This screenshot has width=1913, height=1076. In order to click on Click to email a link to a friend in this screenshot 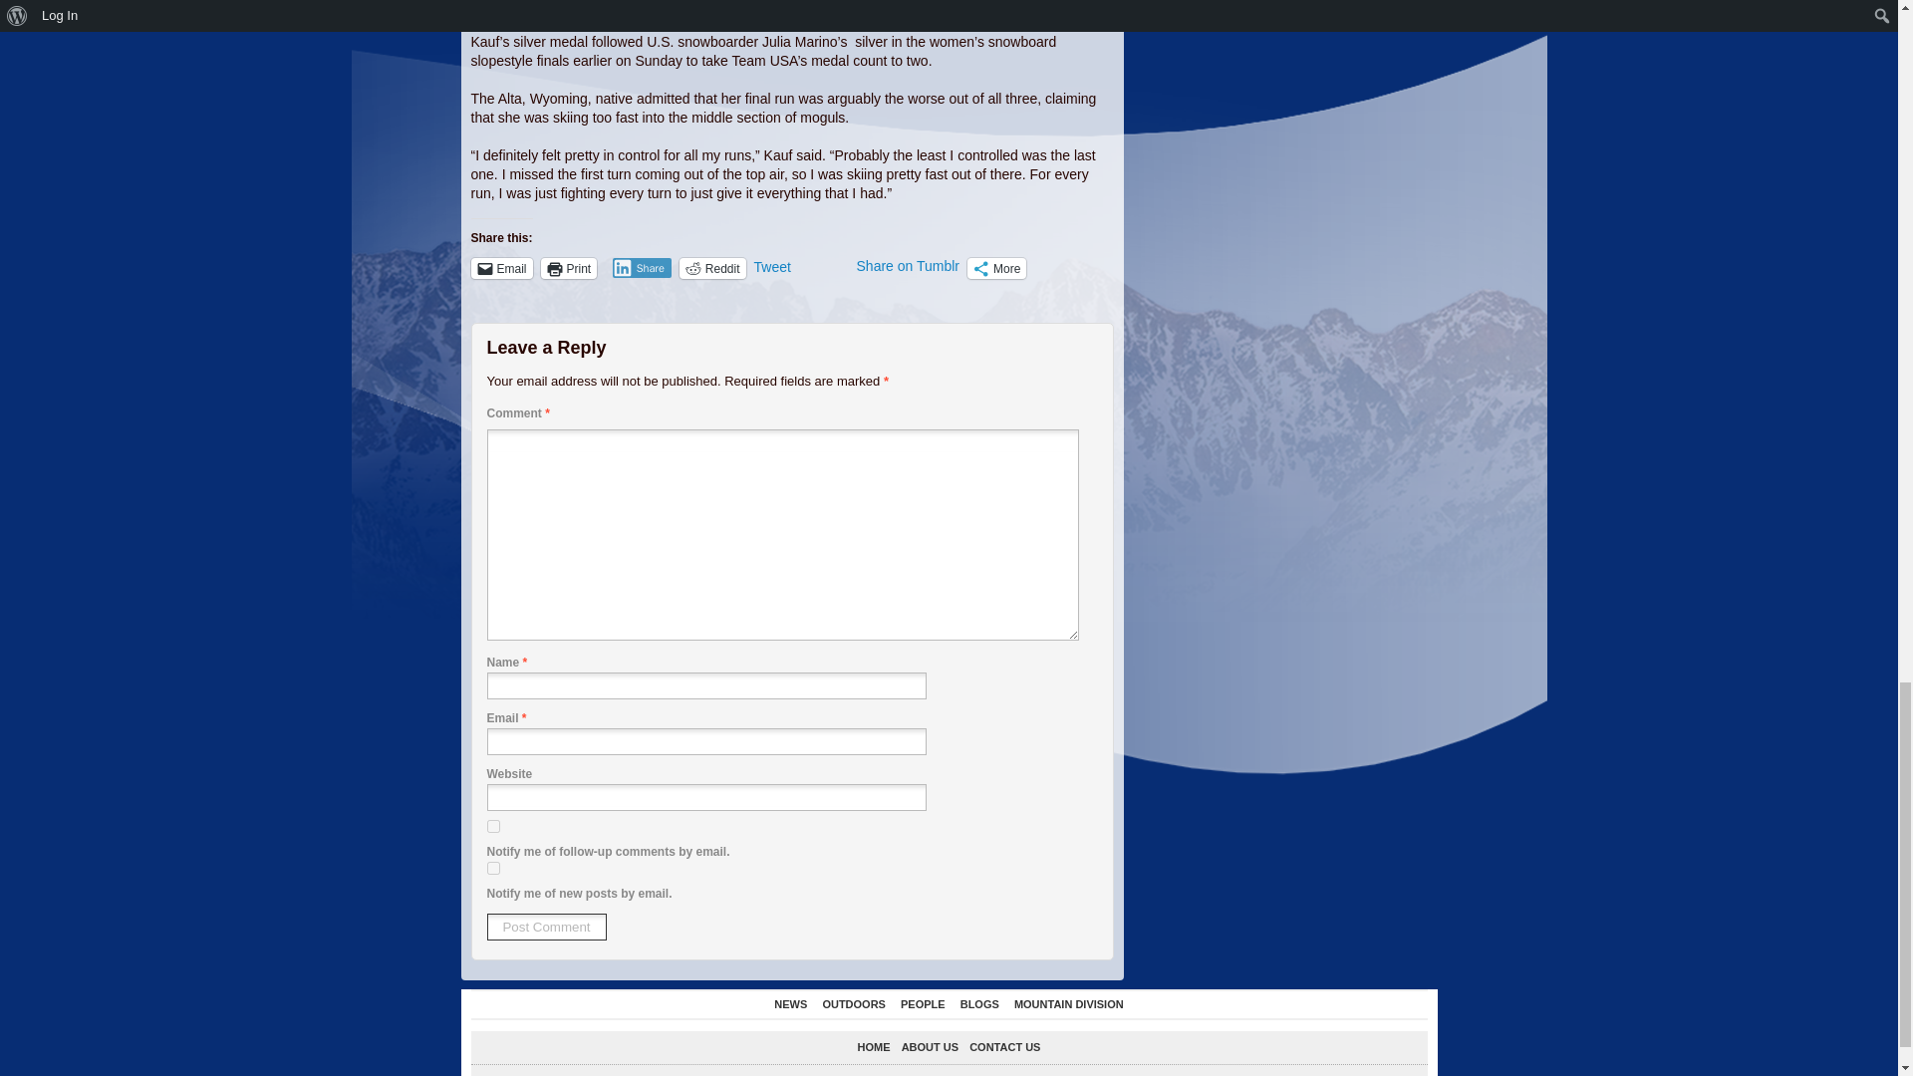, I will do `click(500, 268)`.